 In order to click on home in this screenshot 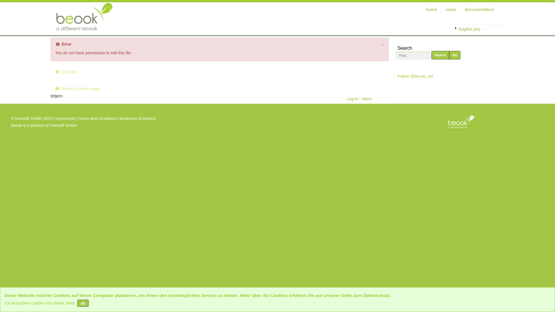, I will do `click(432, 10)`.